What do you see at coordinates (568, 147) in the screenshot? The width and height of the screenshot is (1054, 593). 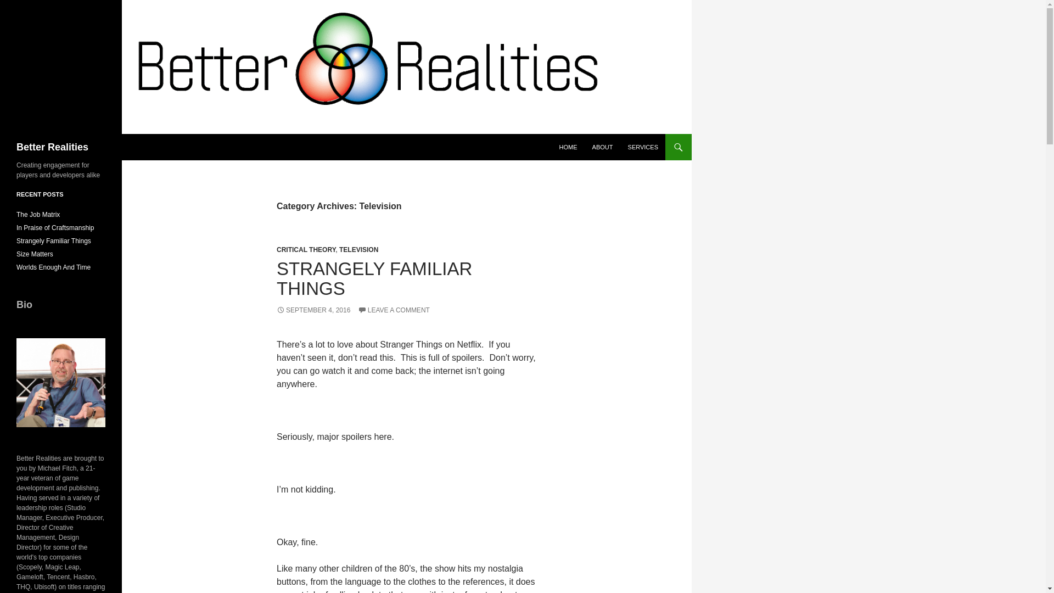 I see `HOME` at bounding box center [568, 147].